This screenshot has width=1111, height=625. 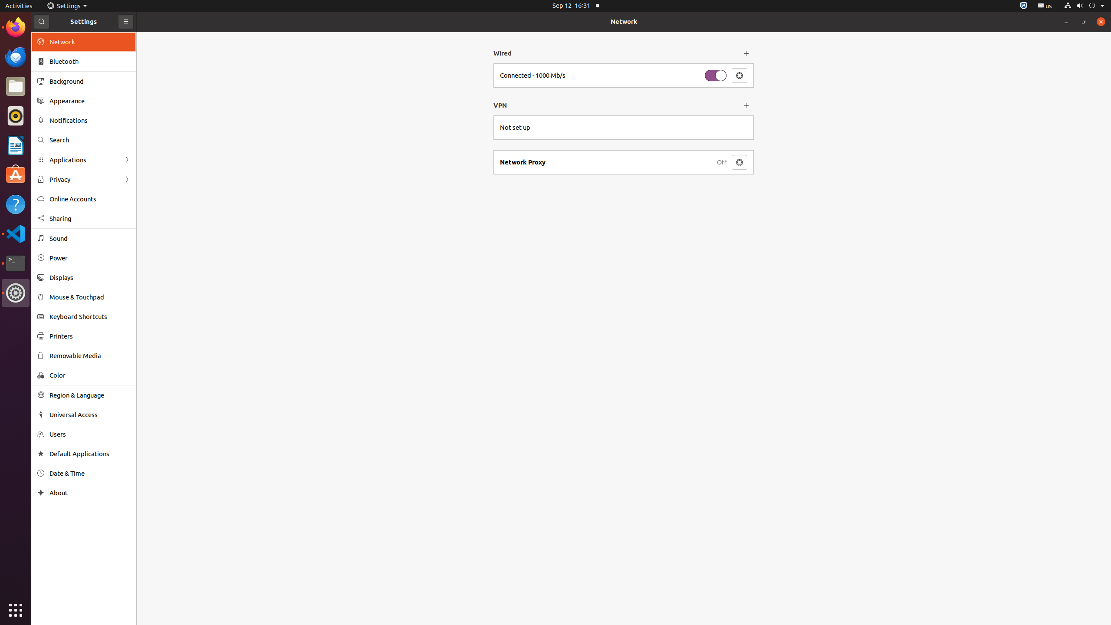 I want to click on Displays, so click(x=90, y=278).